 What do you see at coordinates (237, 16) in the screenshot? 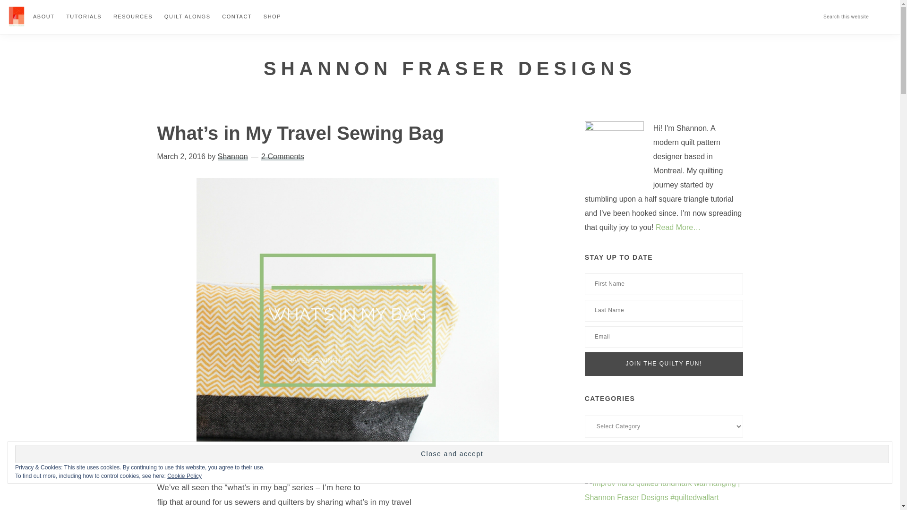
I see `CONTACT` at bounding box center [237, 16].